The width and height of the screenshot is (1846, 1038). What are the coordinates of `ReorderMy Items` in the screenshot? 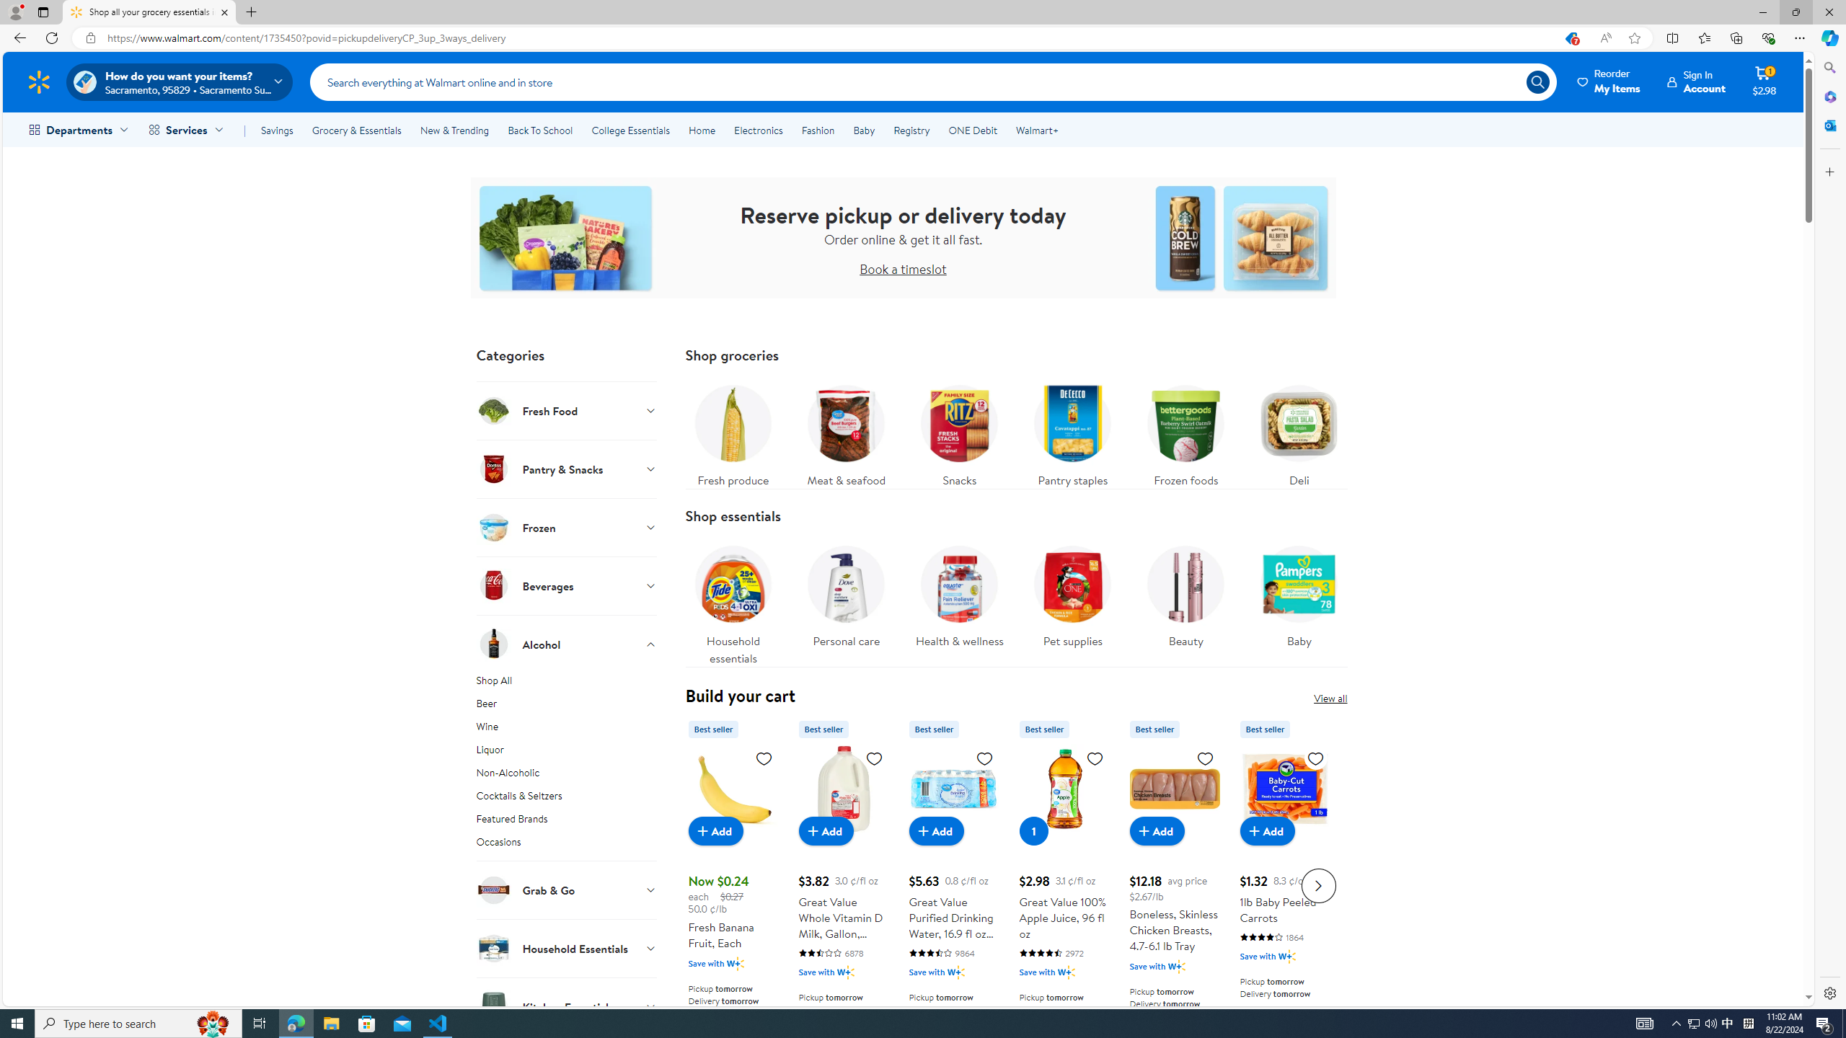 It's located at (1609, 81).